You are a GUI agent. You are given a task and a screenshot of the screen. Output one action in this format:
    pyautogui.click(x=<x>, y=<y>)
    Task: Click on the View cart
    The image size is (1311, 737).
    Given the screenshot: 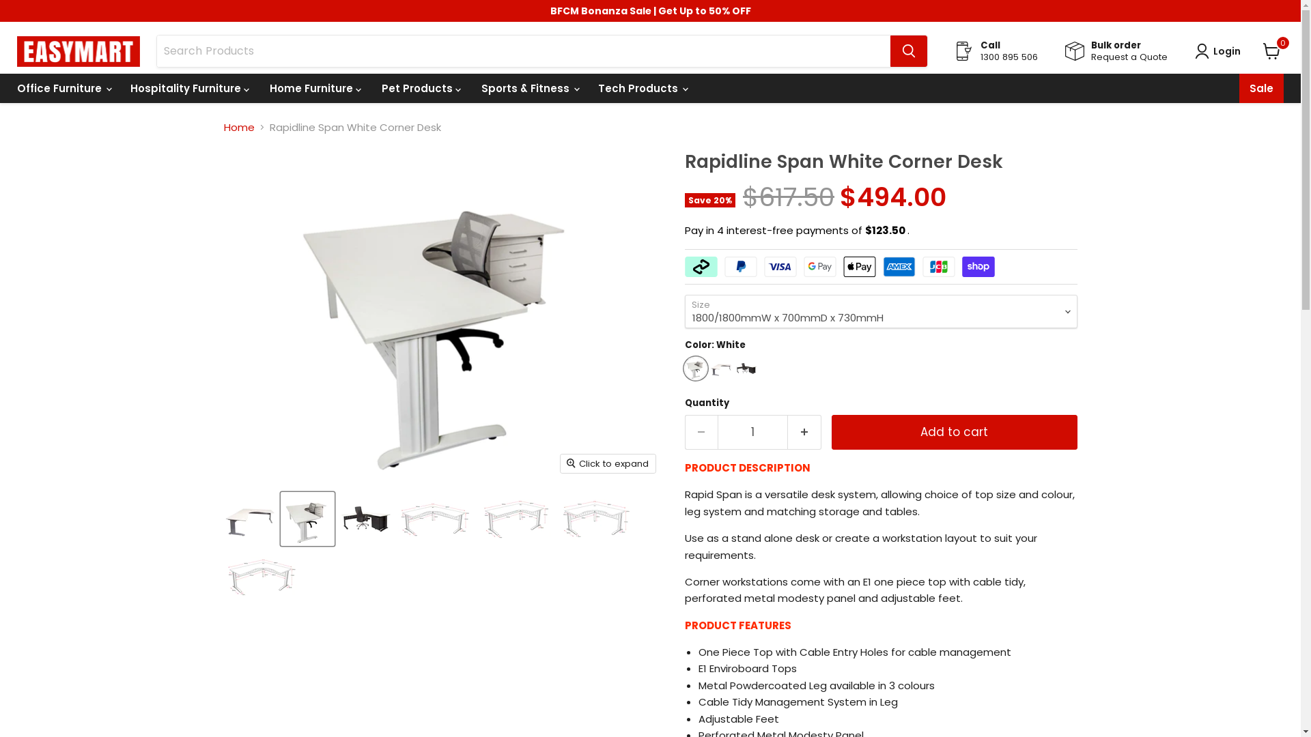 What is the action you would take?
    pyautogui.click(x=1271, y=51)
    